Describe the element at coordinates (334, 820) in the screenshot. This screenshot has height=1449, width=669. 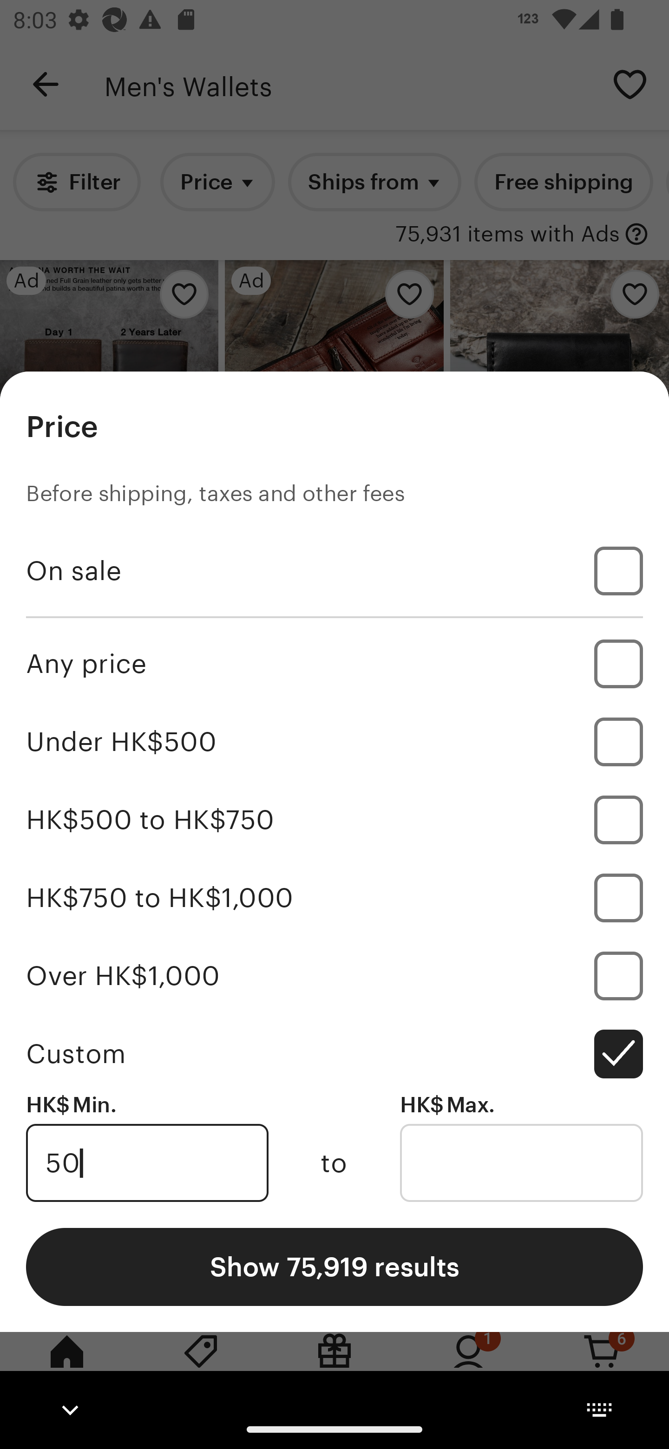
I see `HK$500 to HK$750` at that location.